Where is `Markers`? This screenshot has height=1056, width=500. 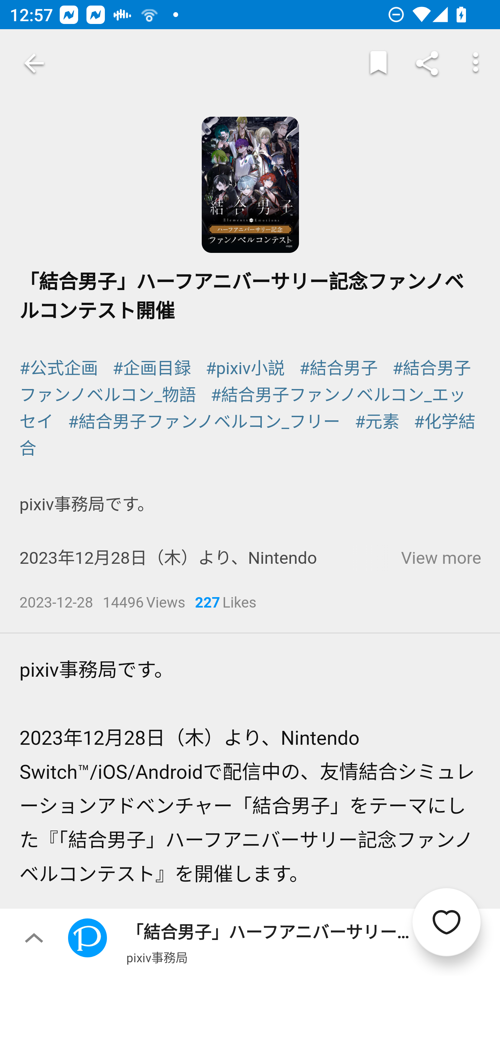
Markers is located at coordinates (378, 63).